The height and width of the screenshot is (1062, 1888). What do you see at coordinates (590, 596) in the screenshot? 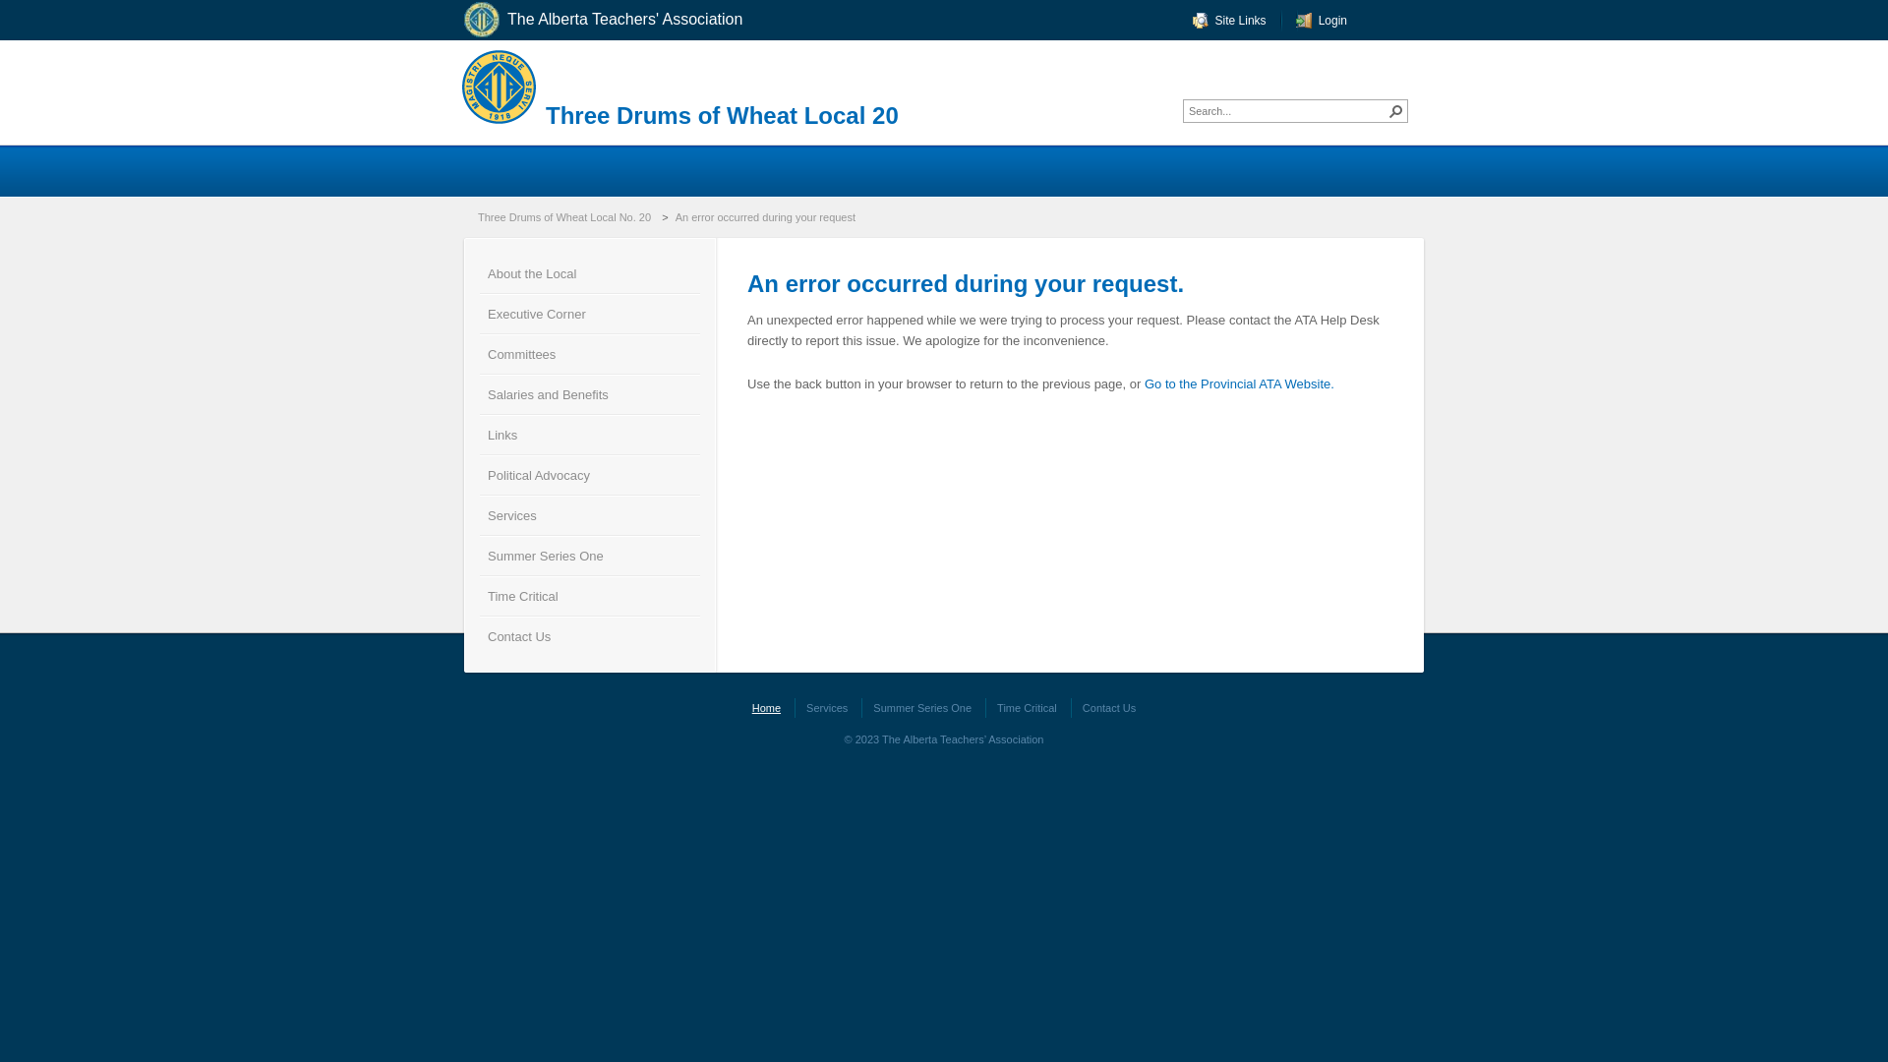
I see `Time Critical` at bounding box center [590, 596].